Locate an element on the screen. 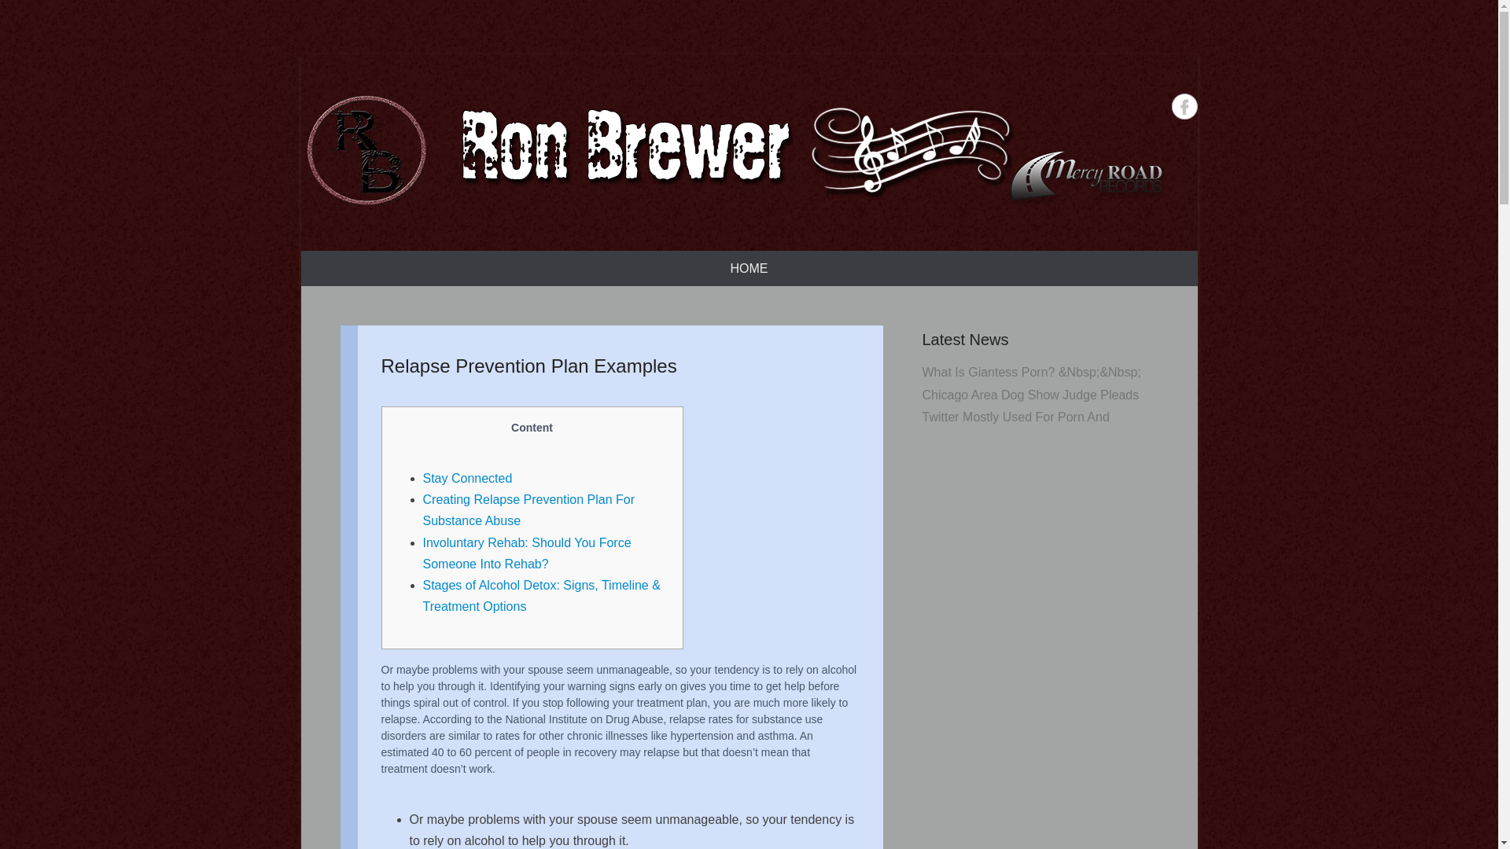 This screenshot has width=1510, height=849. Ron Brewer is located at coordinates (411, 239).